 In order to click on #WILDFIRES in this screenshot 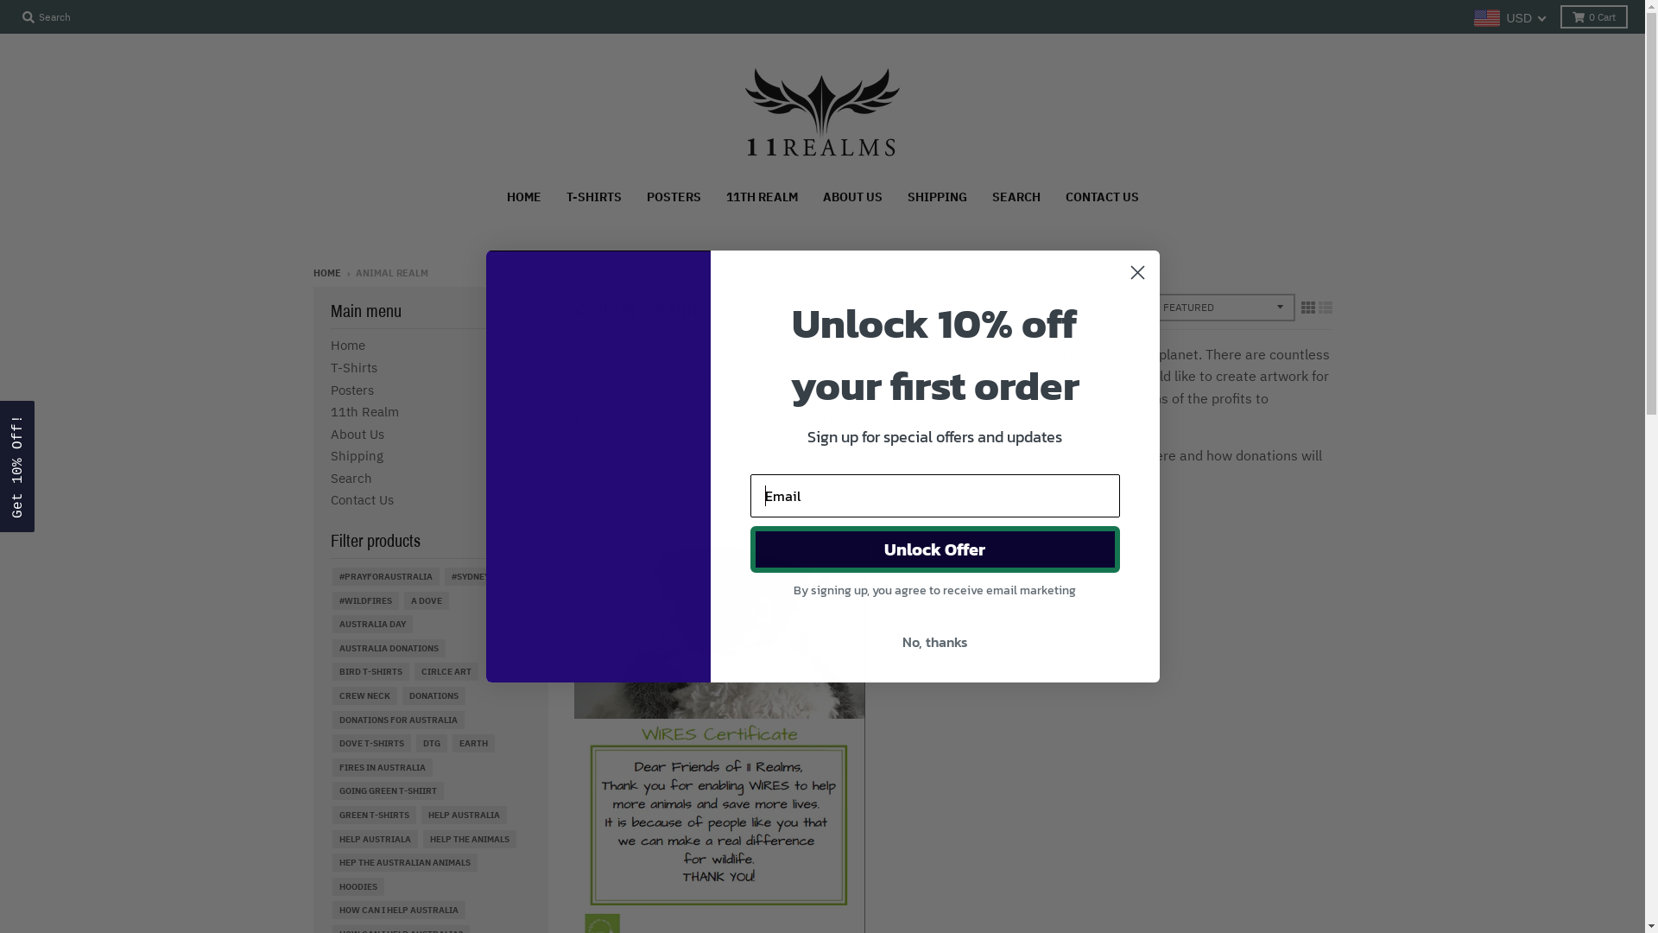, I will do `click(364, 601)`.